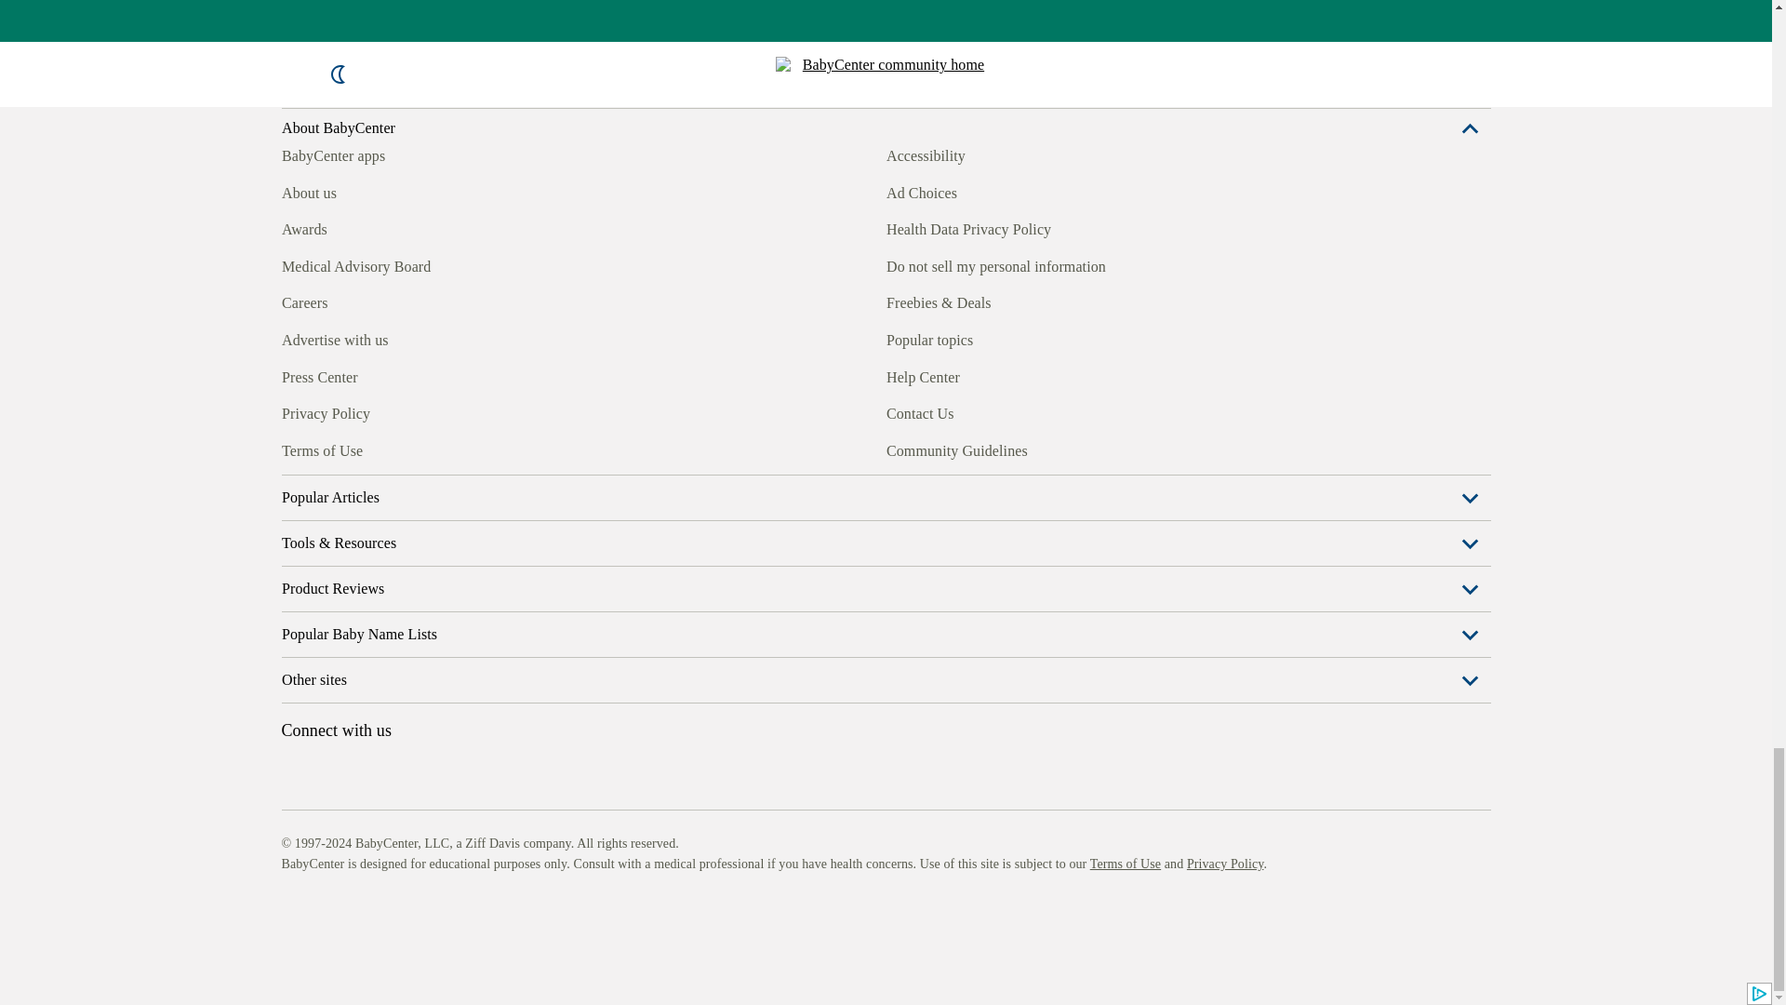 Image resolution: width=1786 pixels, height=1005 pixels. Describe the element at coordinates (337, 448) in the screenshot. I see `BabyCenter Instagram feed` at that location.